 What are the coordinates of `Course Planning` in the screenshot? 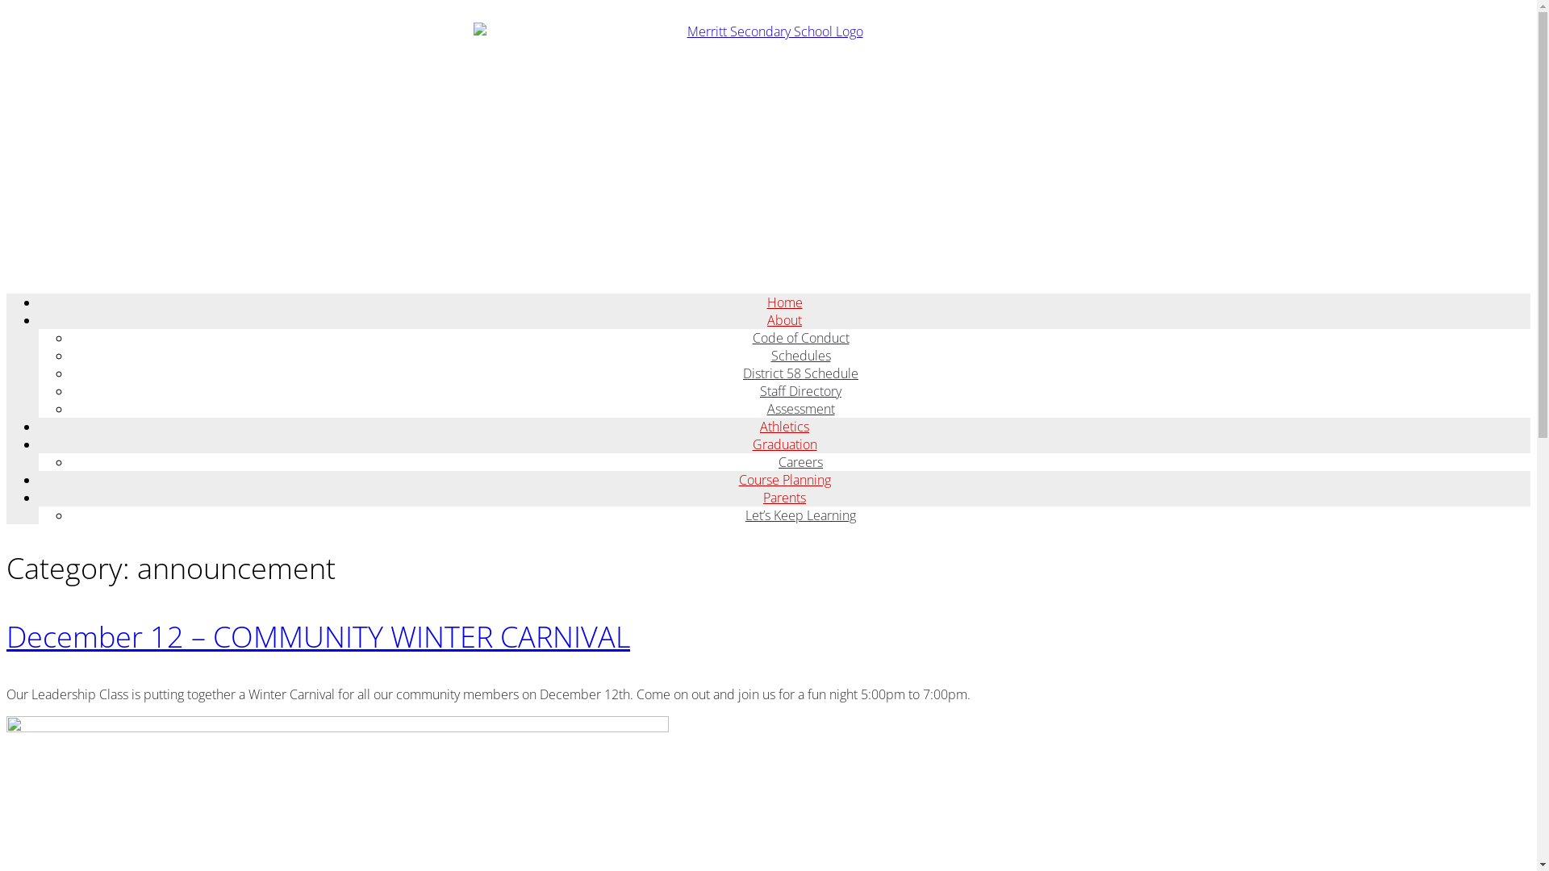 It's located at (785, 480).